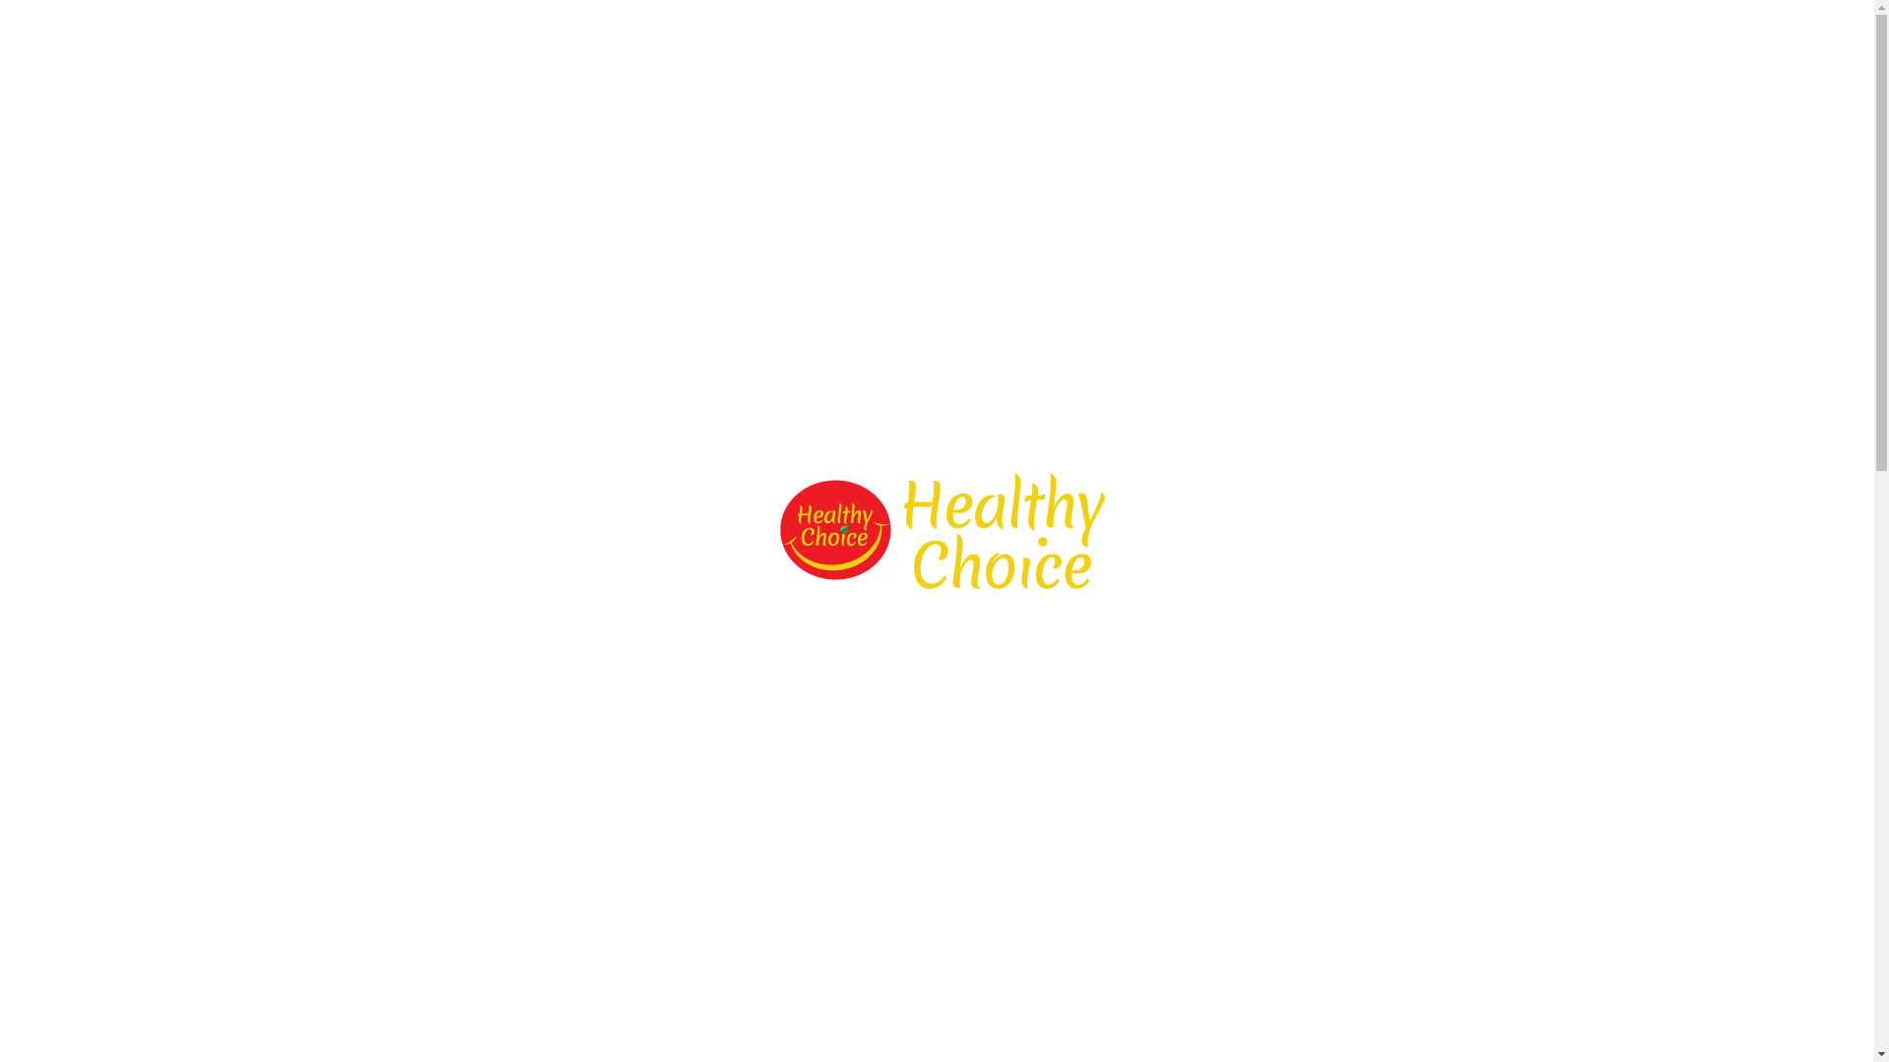  Describe the element at coordinates (756, 52) in the screenshot. I see `Home` at that location.